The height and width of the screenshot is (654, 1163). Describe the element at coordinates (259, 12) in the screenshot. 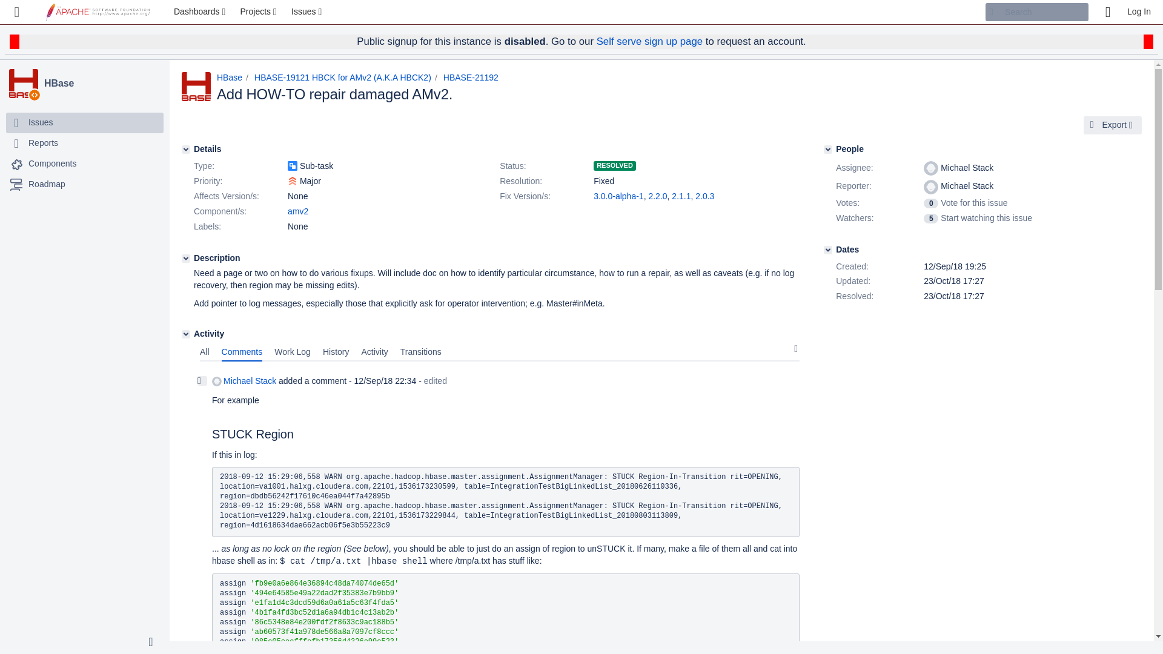

I see `View recent projects and browse a list of projects` at that location.